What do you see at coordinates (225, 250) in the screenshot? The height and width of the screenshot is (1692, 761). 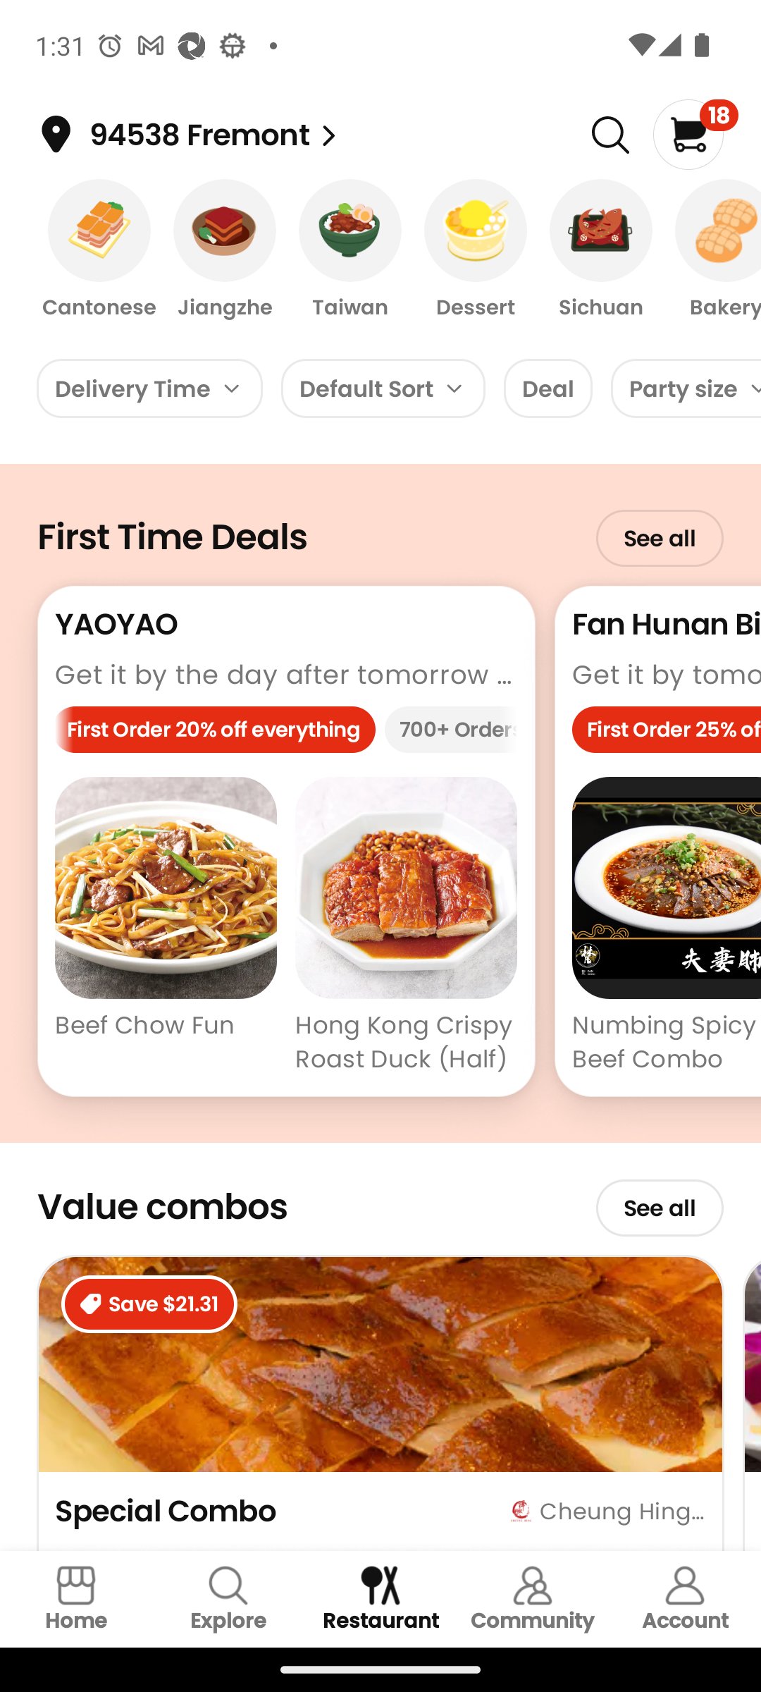 I see `Image Jiangzhe` at bounding box center [225, 250].